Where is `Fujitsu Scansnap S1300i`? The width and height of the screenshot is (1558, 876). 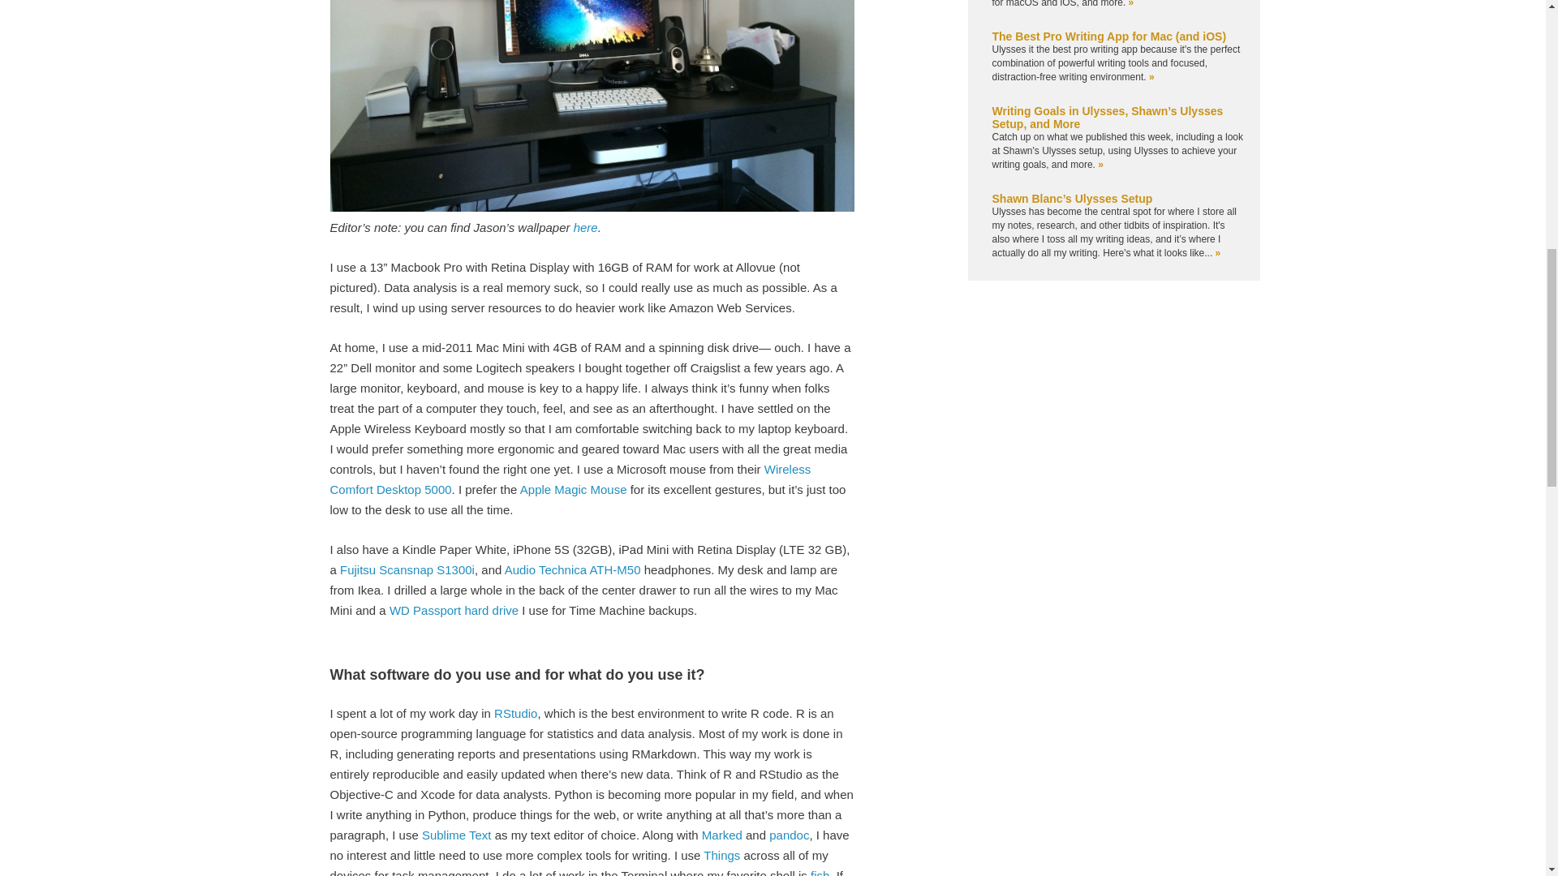
Fujitsu Scansnap S1300i is located at coordinates (407, 569).